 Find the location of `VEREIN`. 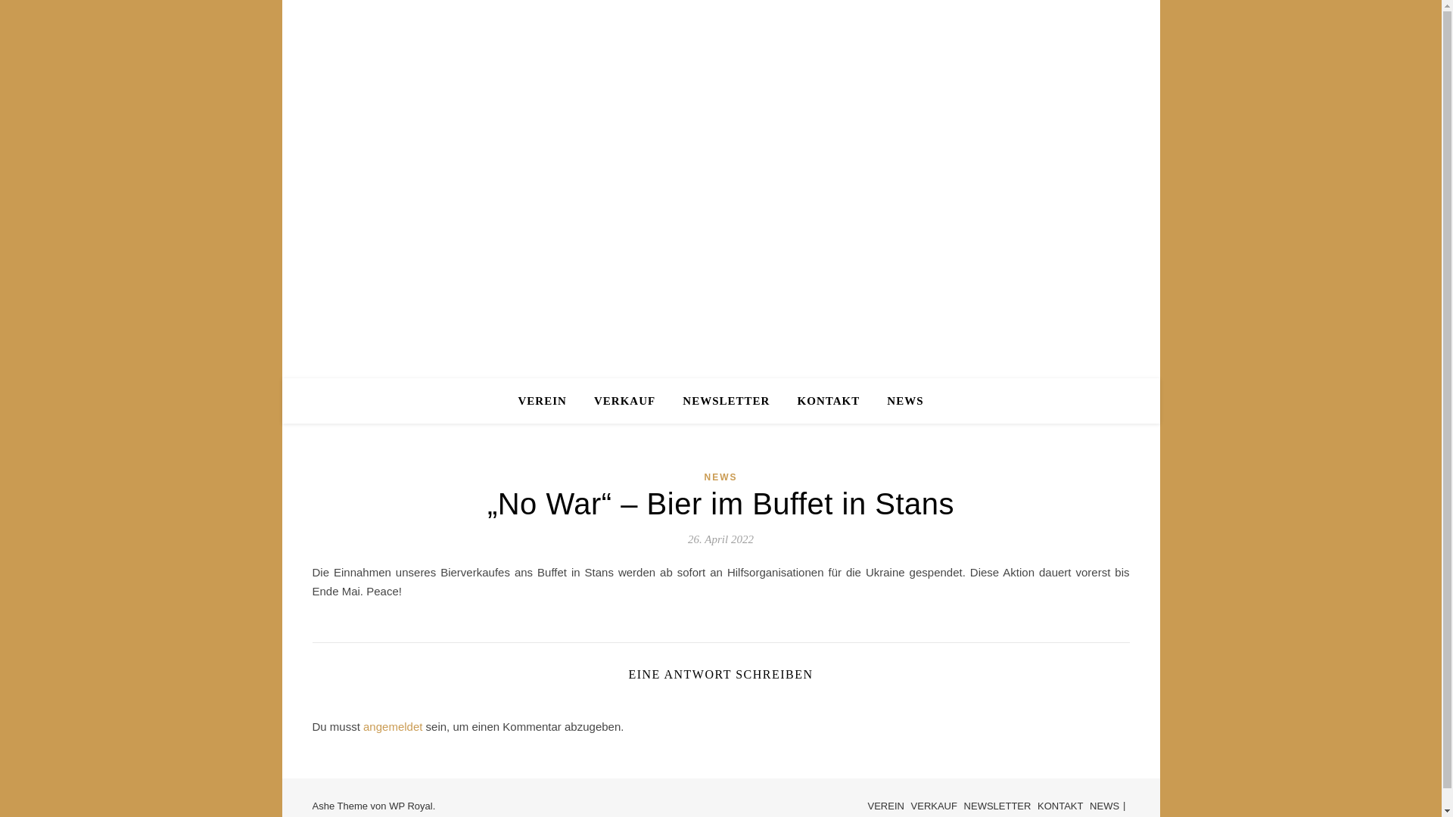

VEREIN is located at coordinates (886, 806).